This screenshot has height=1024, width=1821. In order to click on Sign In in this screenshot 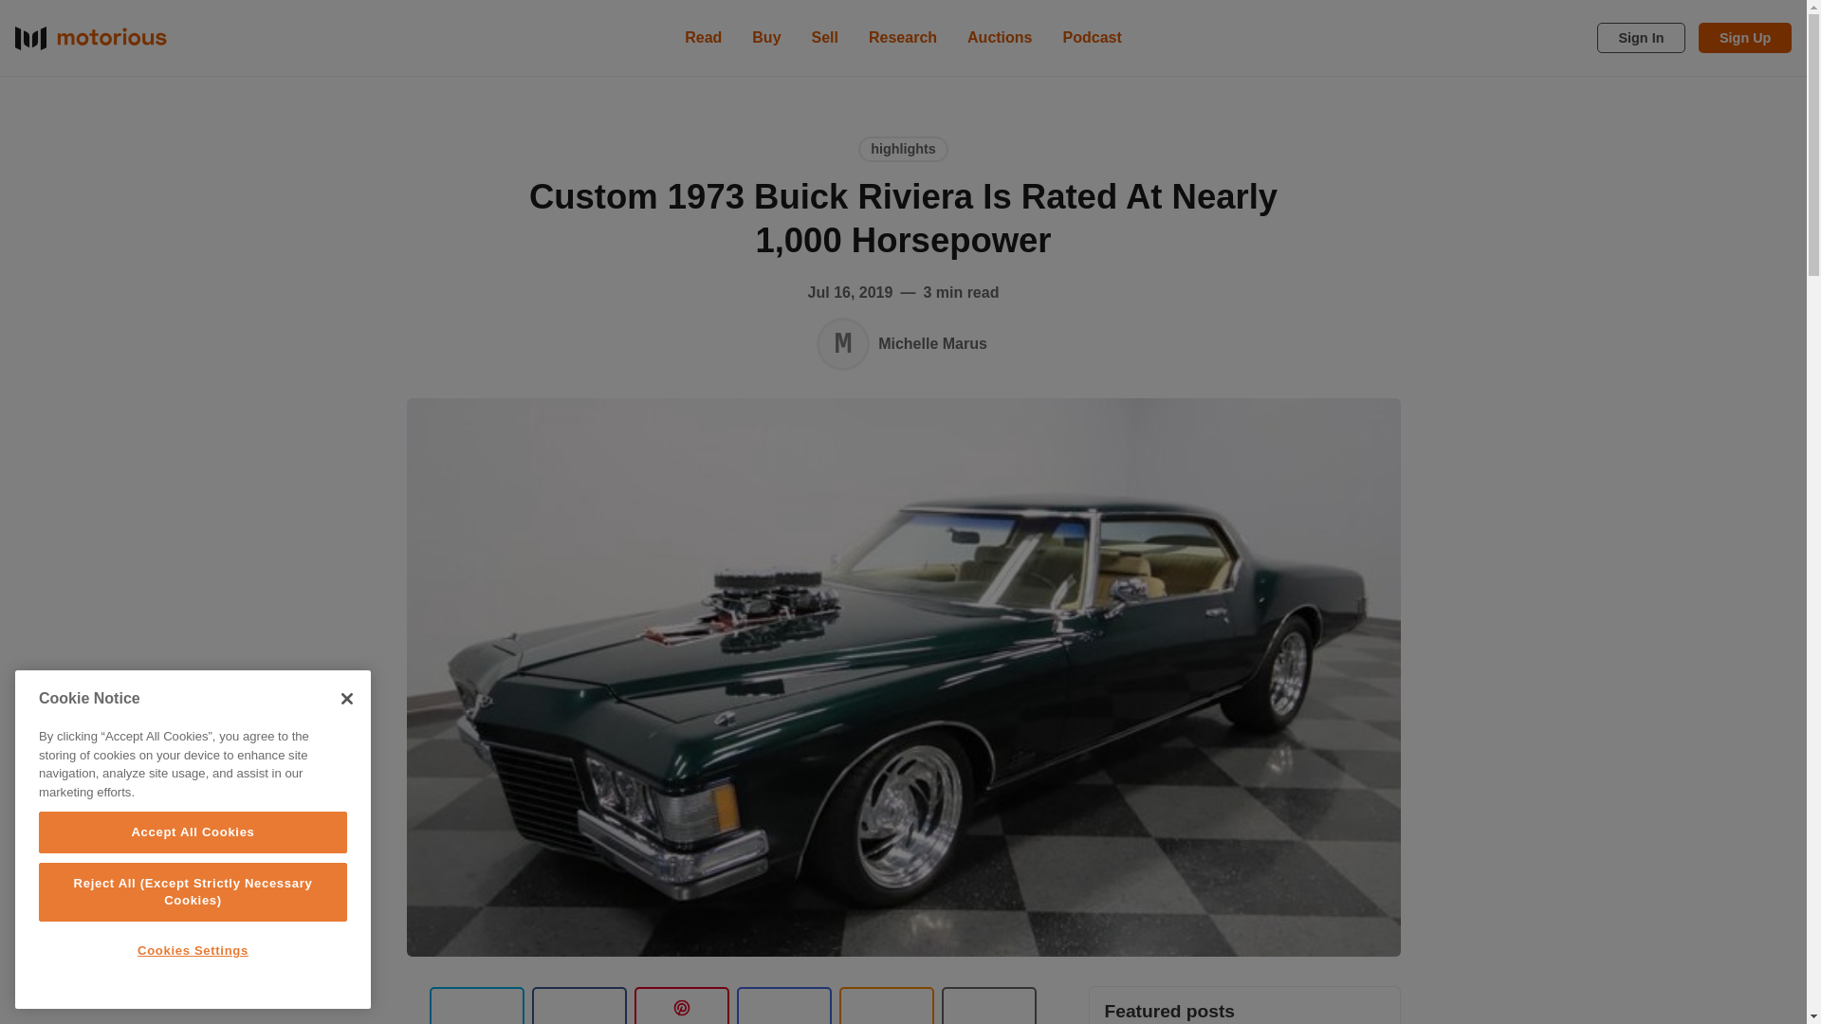, I will do `click(1641, 38)`.